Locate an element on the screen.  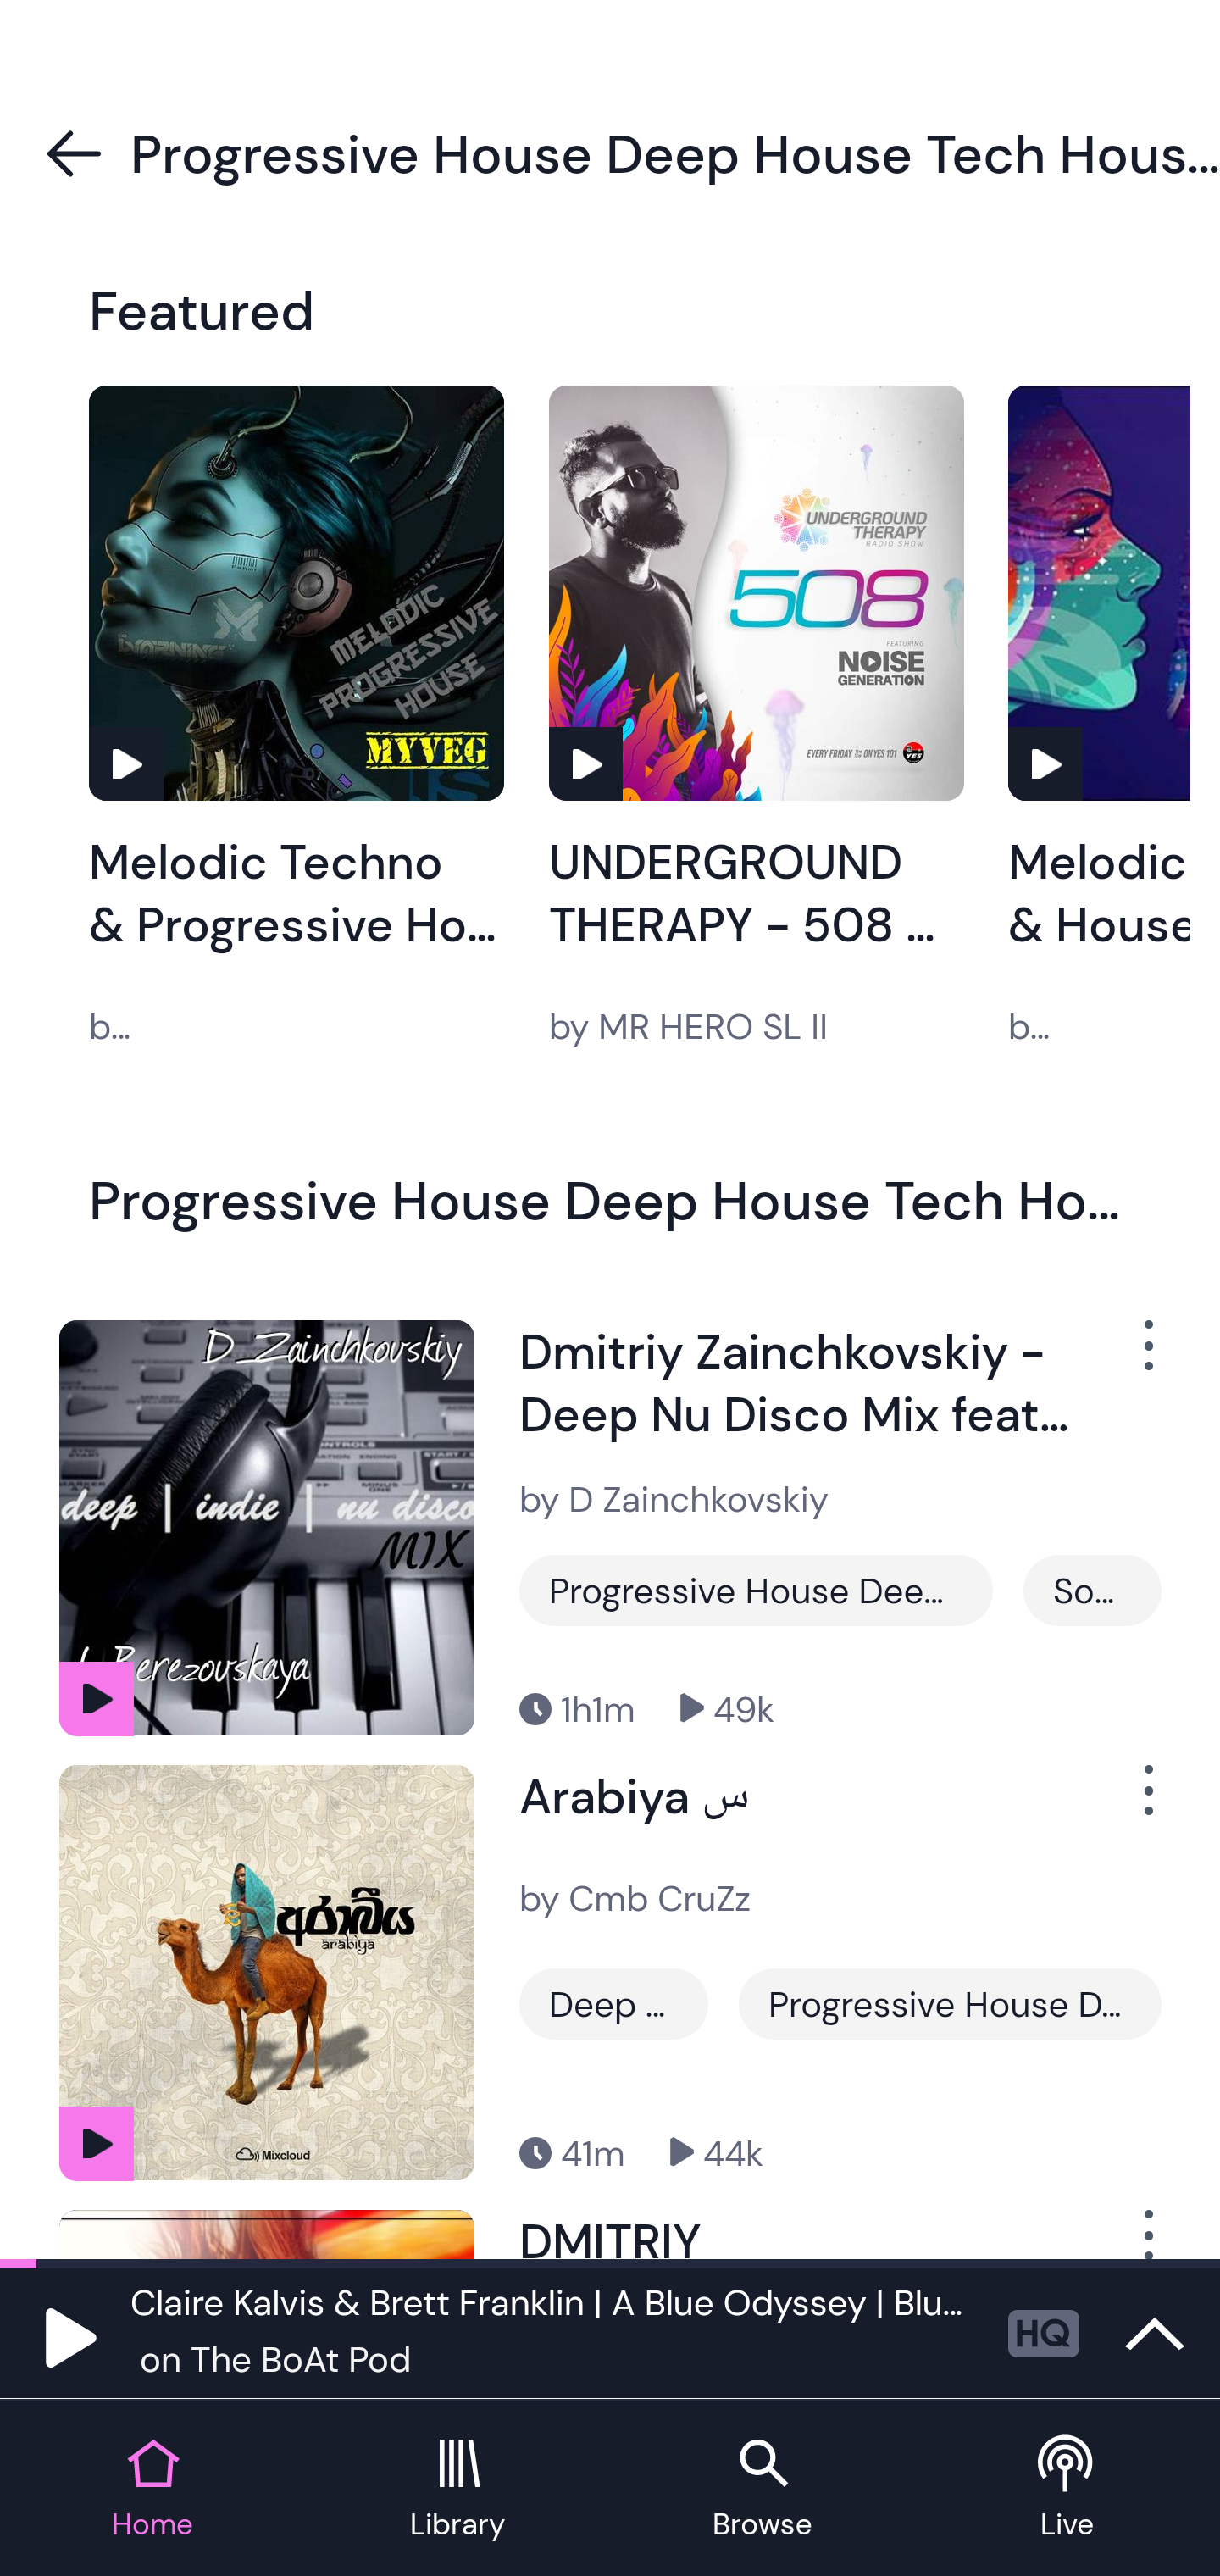
Progressive House Deep House Tech House is located at coordinates (949, 2003).